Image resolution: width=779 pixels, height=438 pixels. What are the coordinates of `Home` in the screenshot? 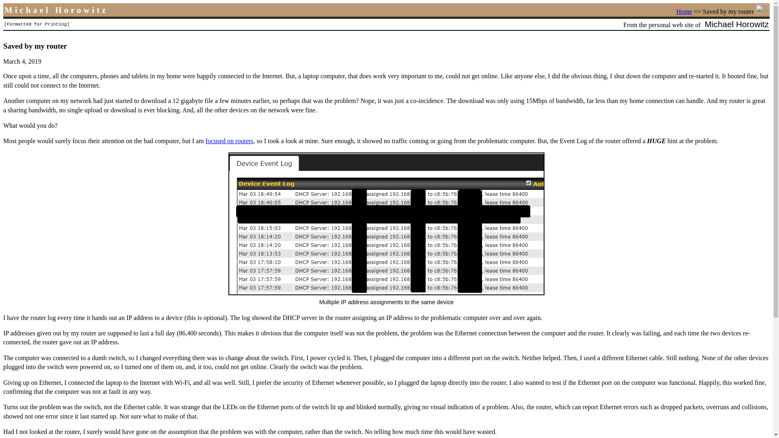 It's located at (684, 11).